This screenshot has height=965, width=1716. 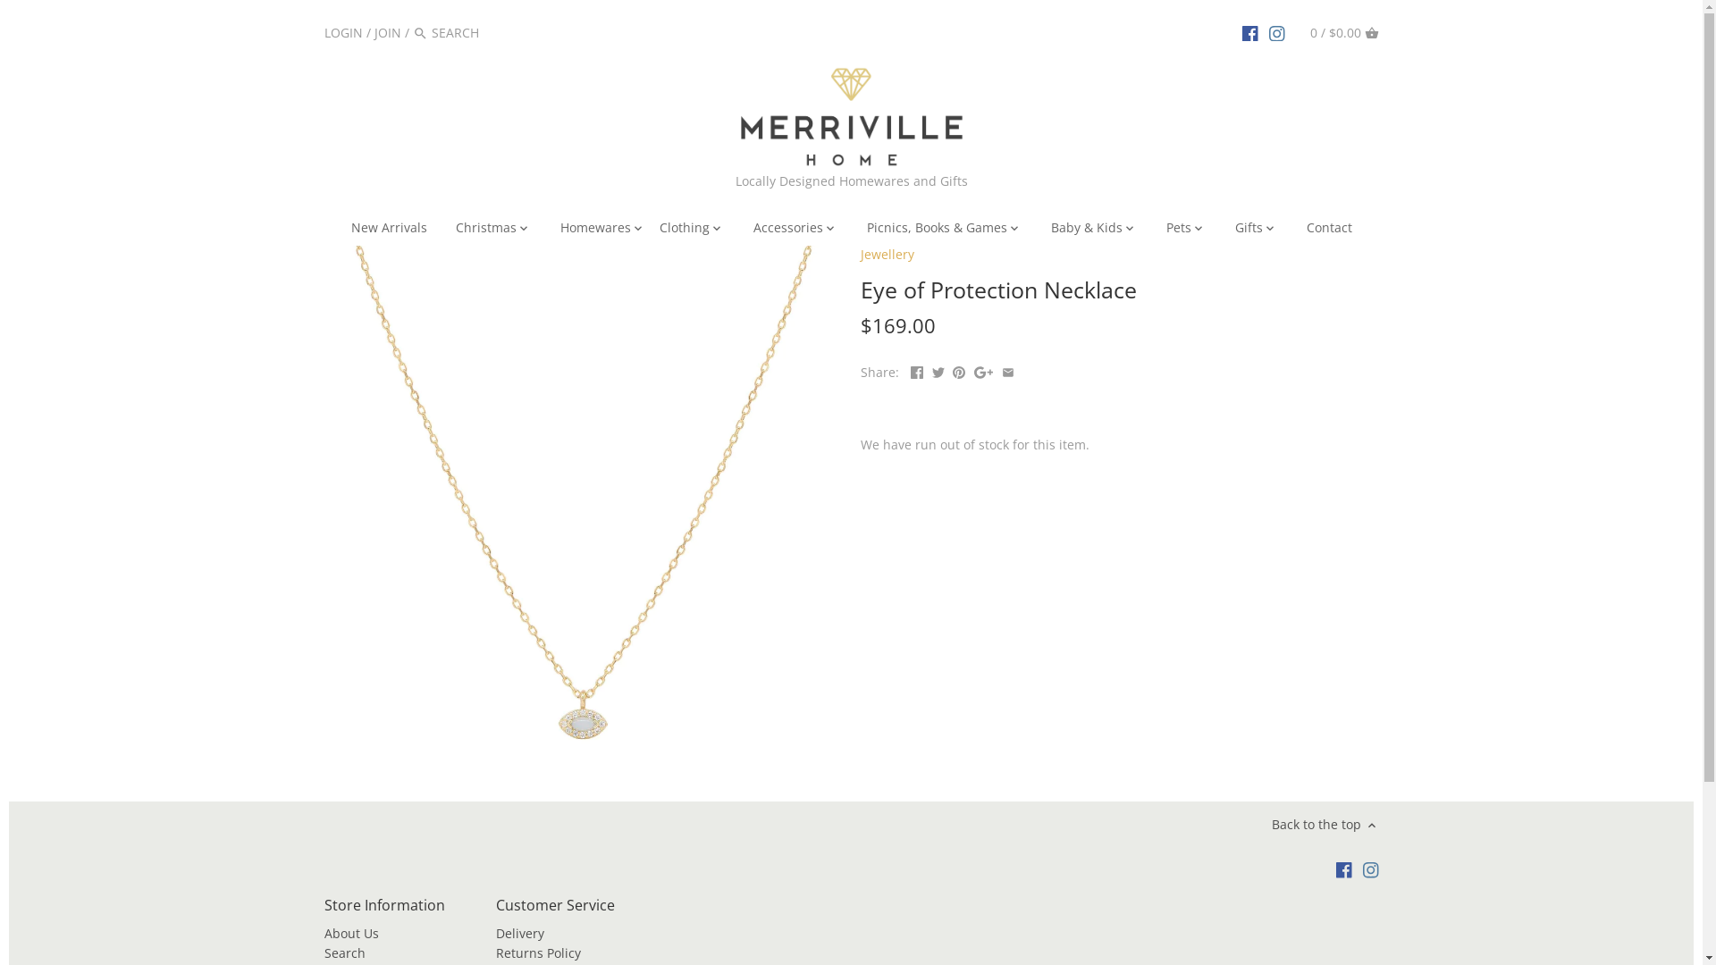 What do you see at coordinates (887, 254) in the screenshot?
I see `Jewellery` at bounding box center [887, 254].